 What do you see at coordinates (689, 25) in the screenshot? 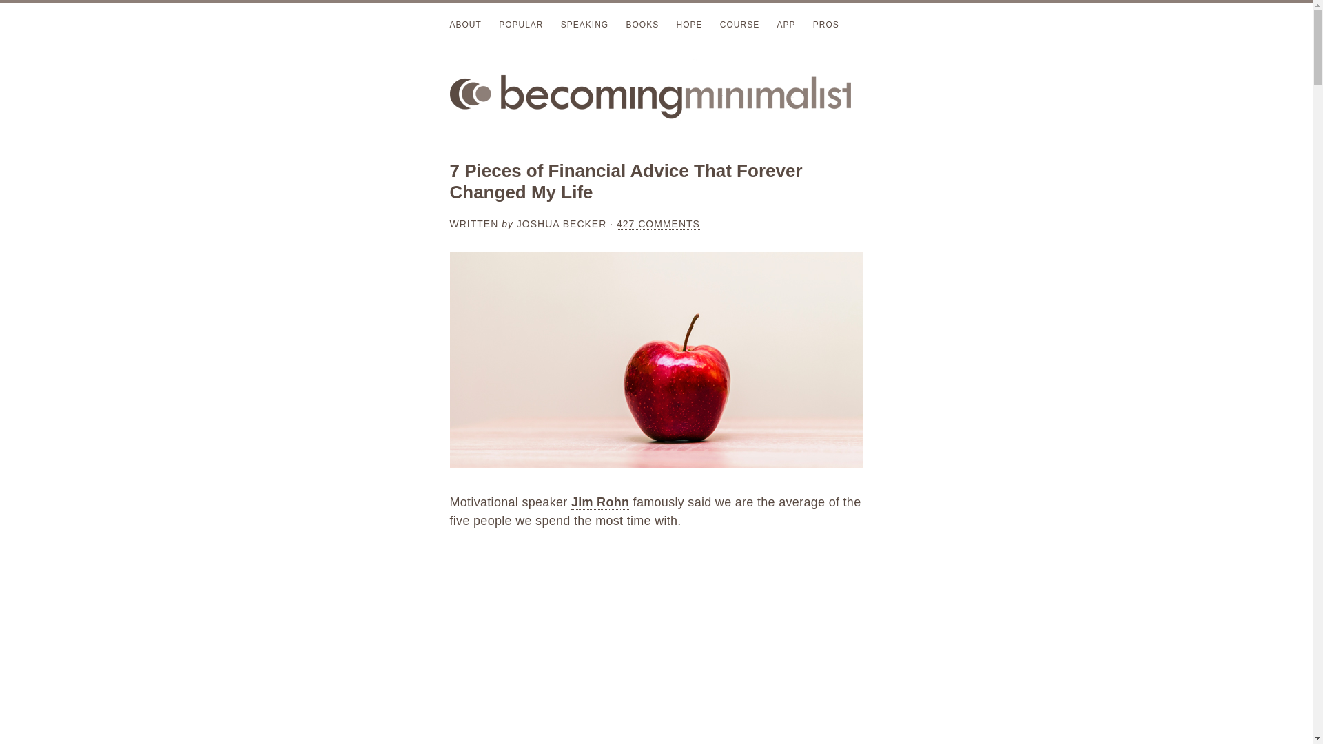
I see `HOPE` at bounding box center [689, 25].